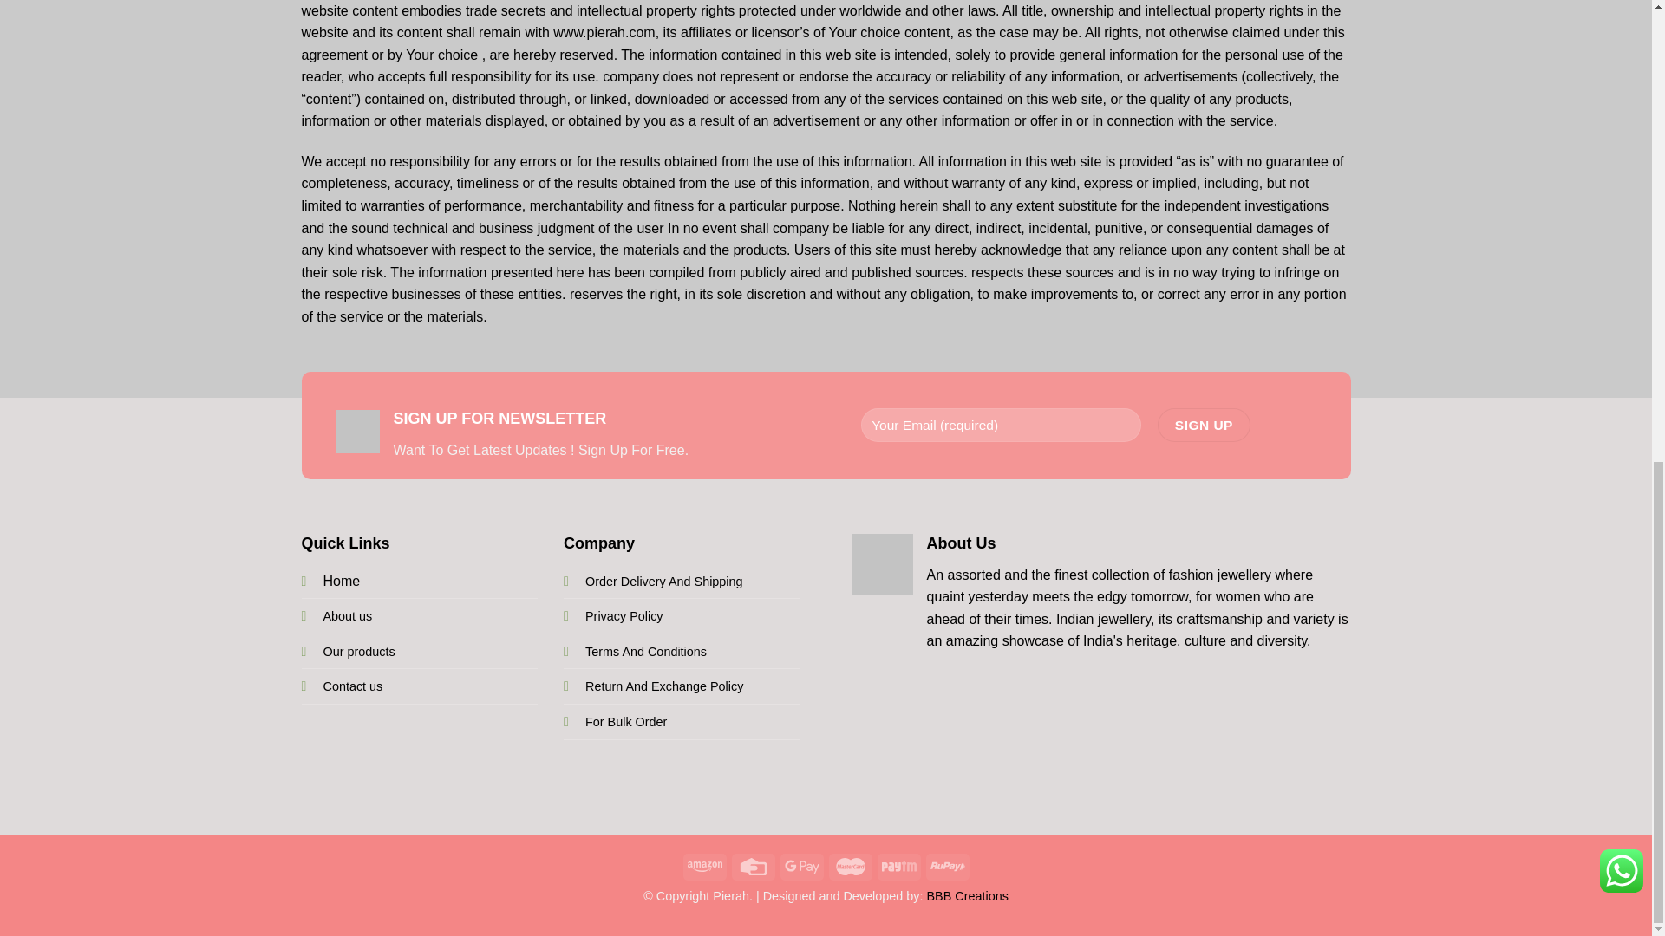  Describe the element at coordinates (1204, 425) in the screenshot. I see `Sign Up` at that location.